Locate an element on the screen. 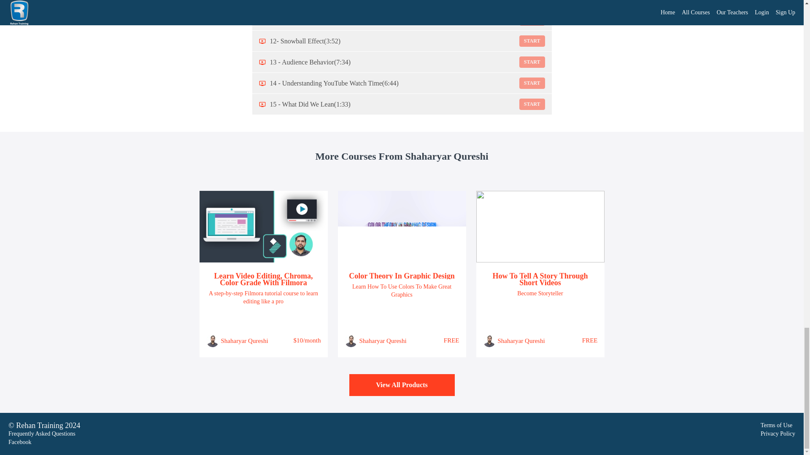  Shaharyar Qureshi is located at coordinates (245, 340).